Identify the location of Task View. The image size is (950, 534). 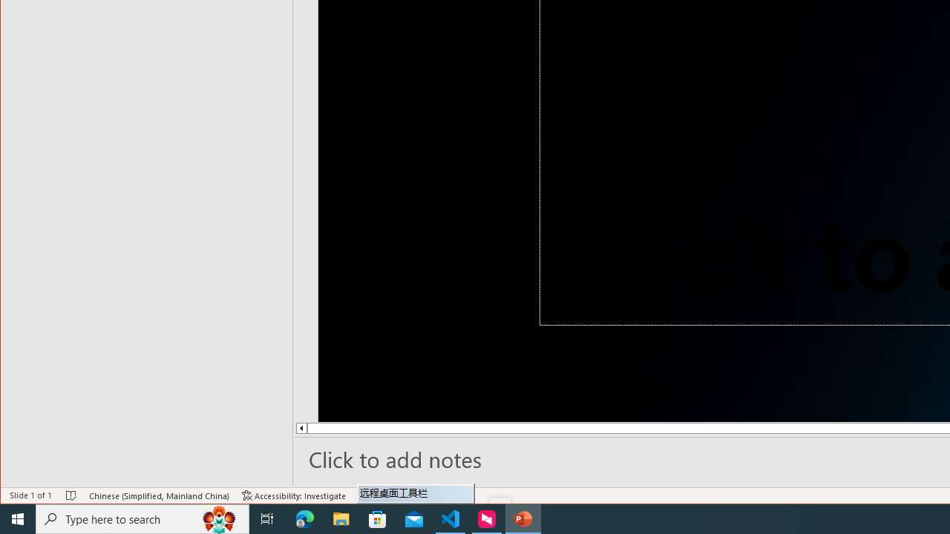
(267, 519).